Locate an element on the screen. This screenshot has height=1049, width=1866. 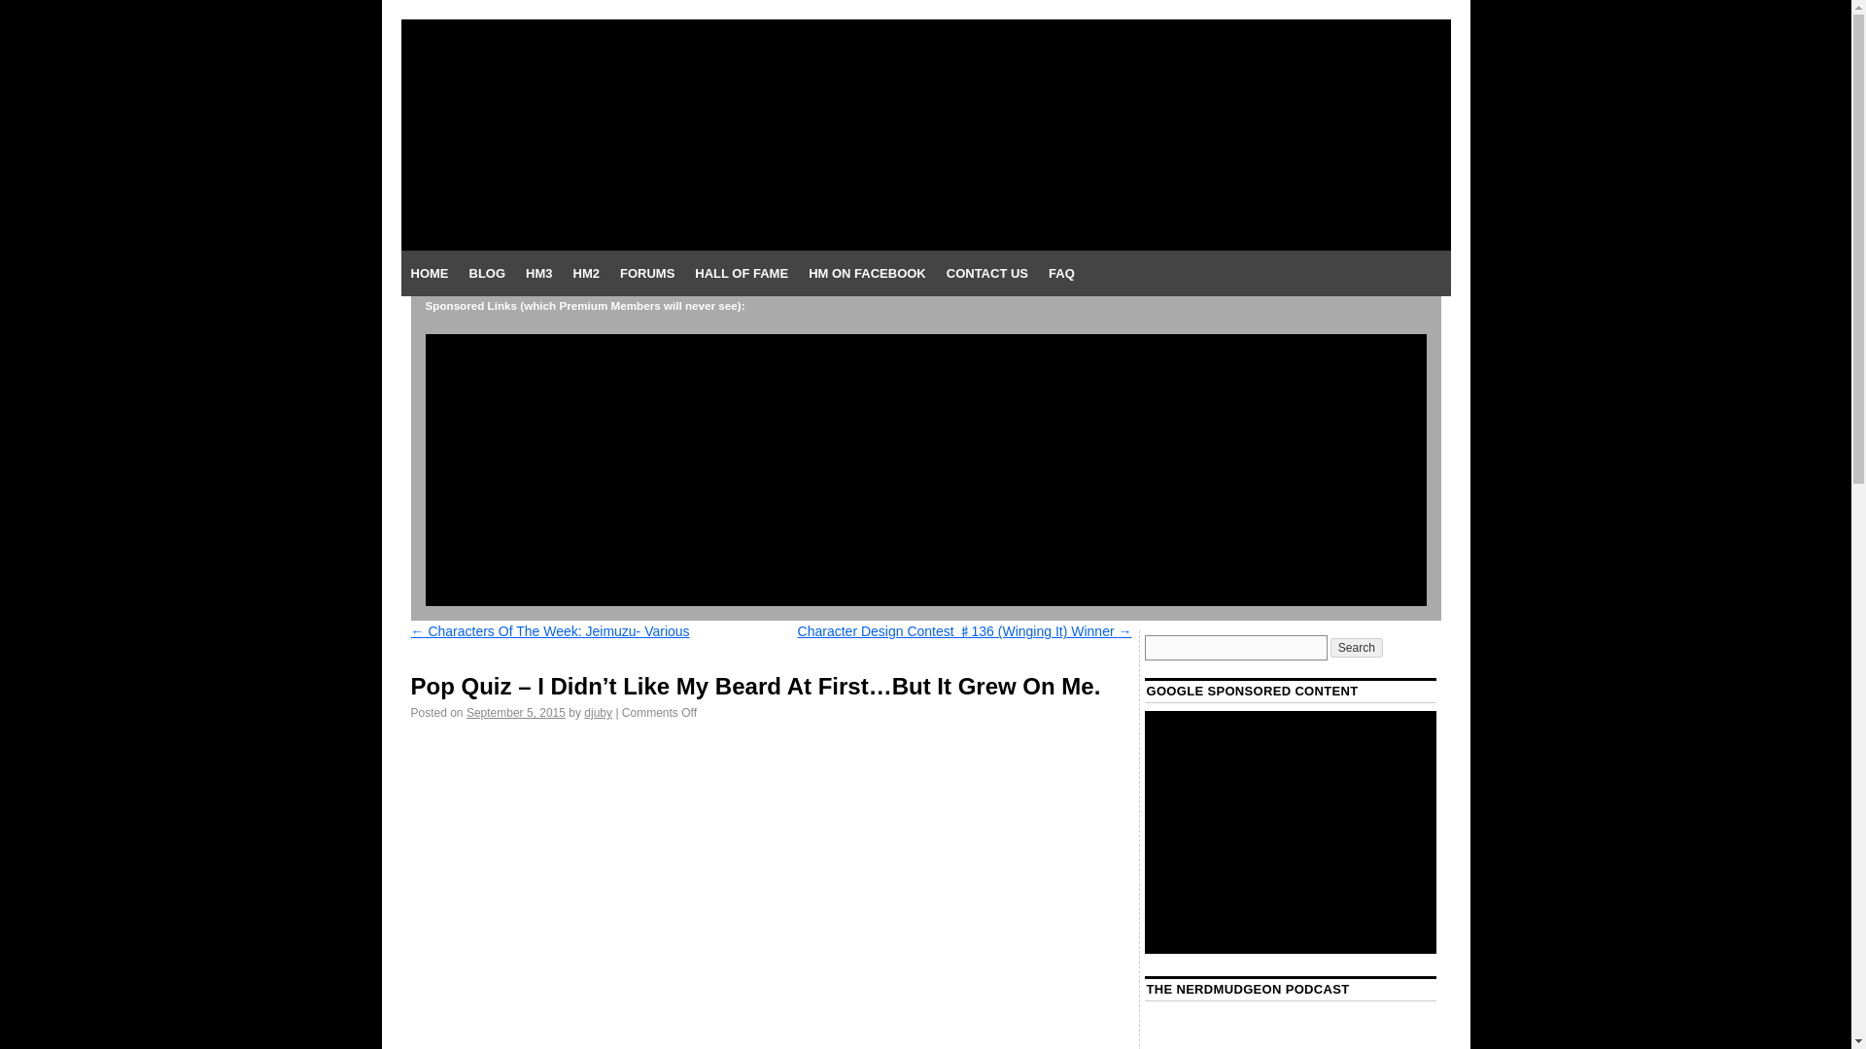
HOME is located at coordinates (429, 274).